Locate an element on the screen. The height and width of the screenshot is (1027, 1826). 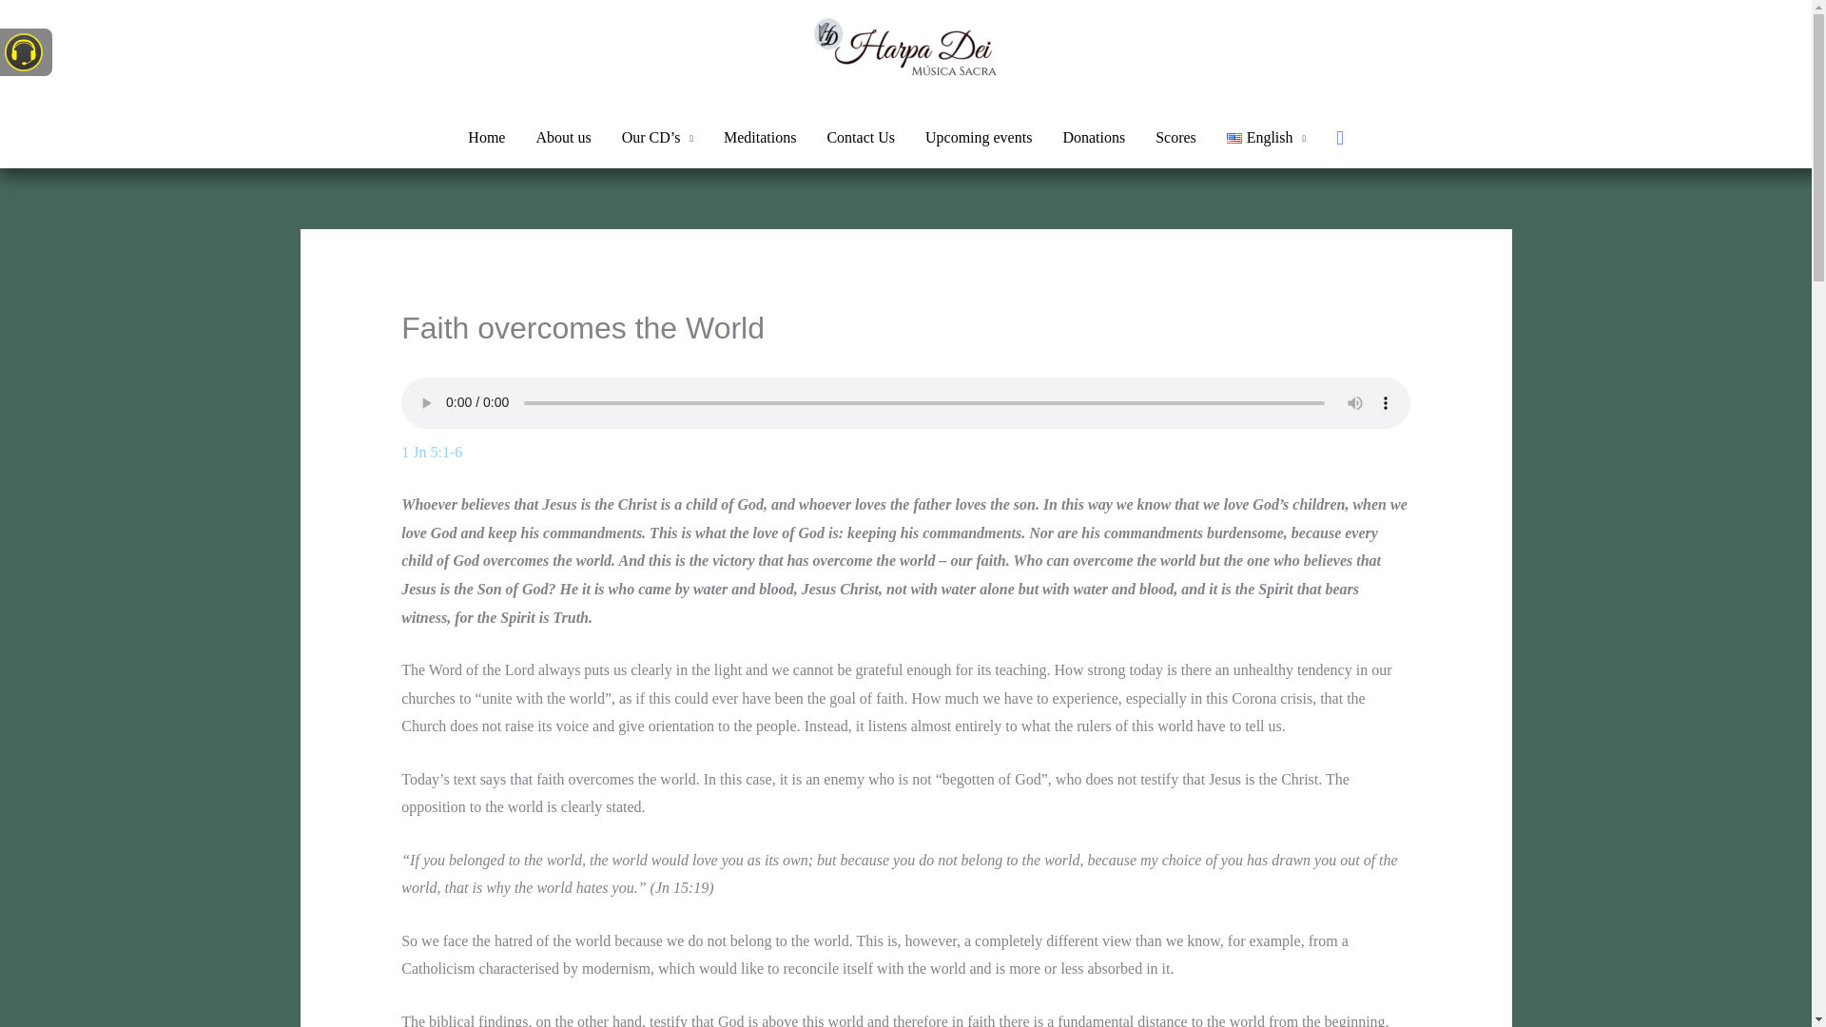
Contact Us is located at coordinates (860, 138).